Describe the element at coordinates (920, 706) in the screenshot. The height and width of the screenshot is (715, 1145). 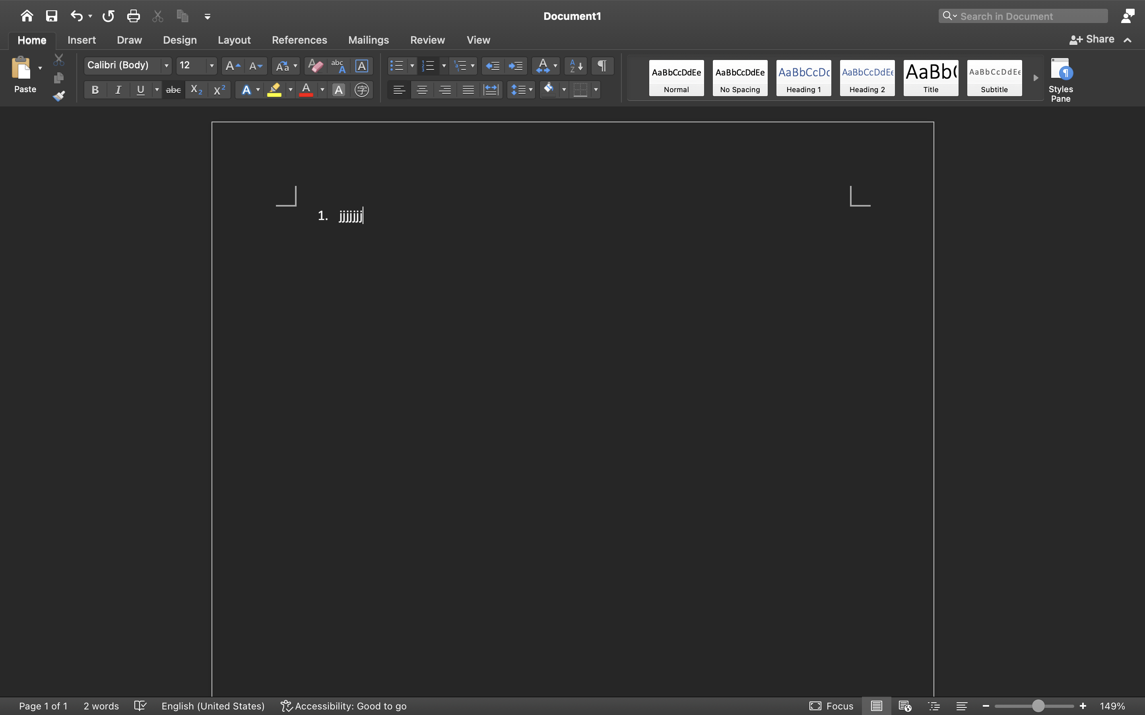
I see `<AXUIElement 0x120644fe0> {pid=11581}` at that location.